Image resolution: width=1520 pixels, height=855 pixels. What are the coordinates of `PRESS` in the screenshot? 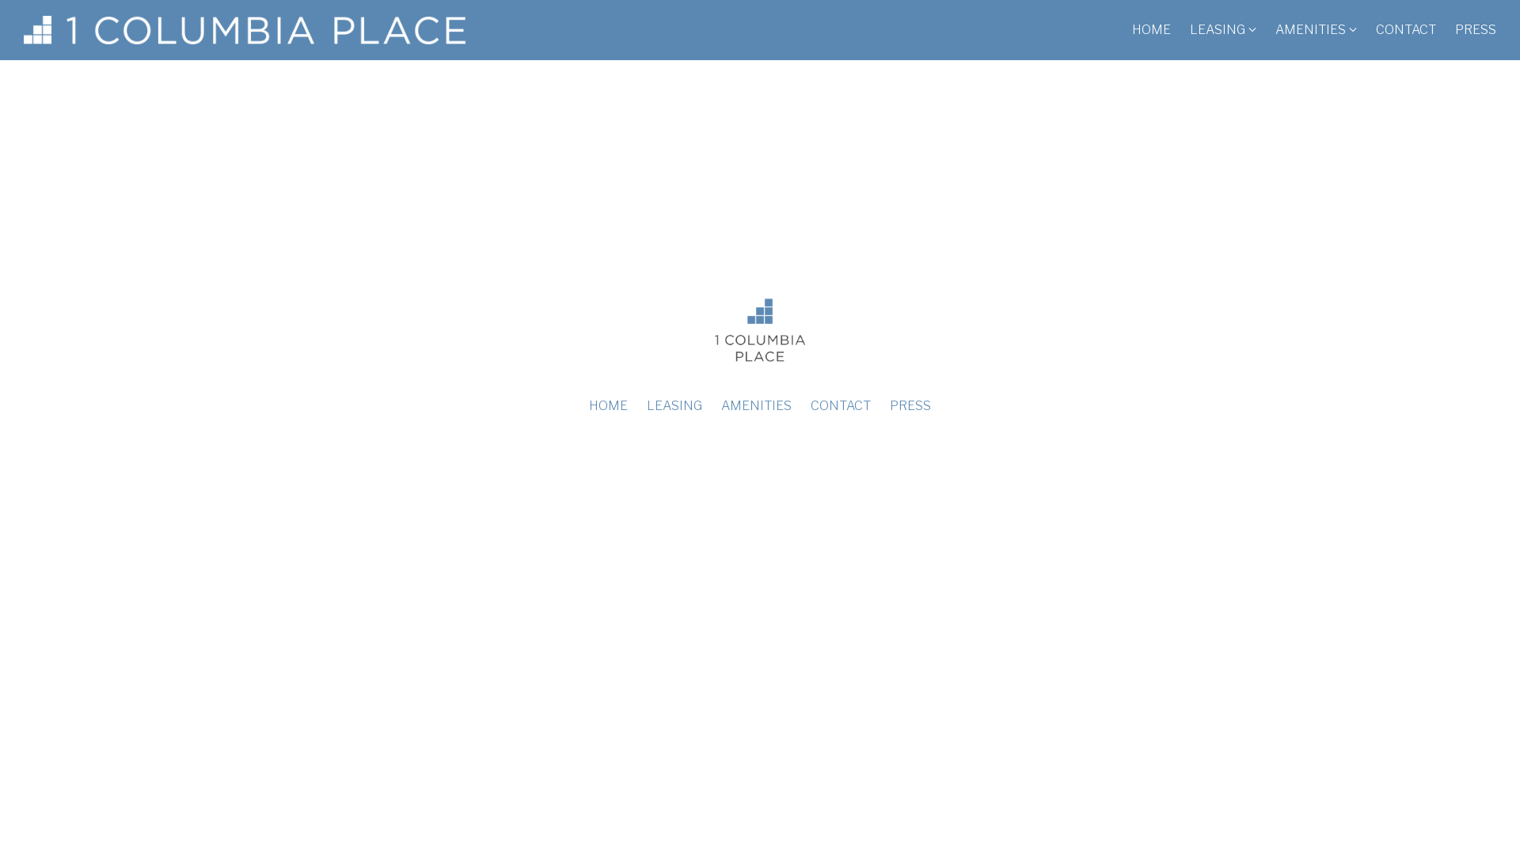 It's located at (1476, 30).